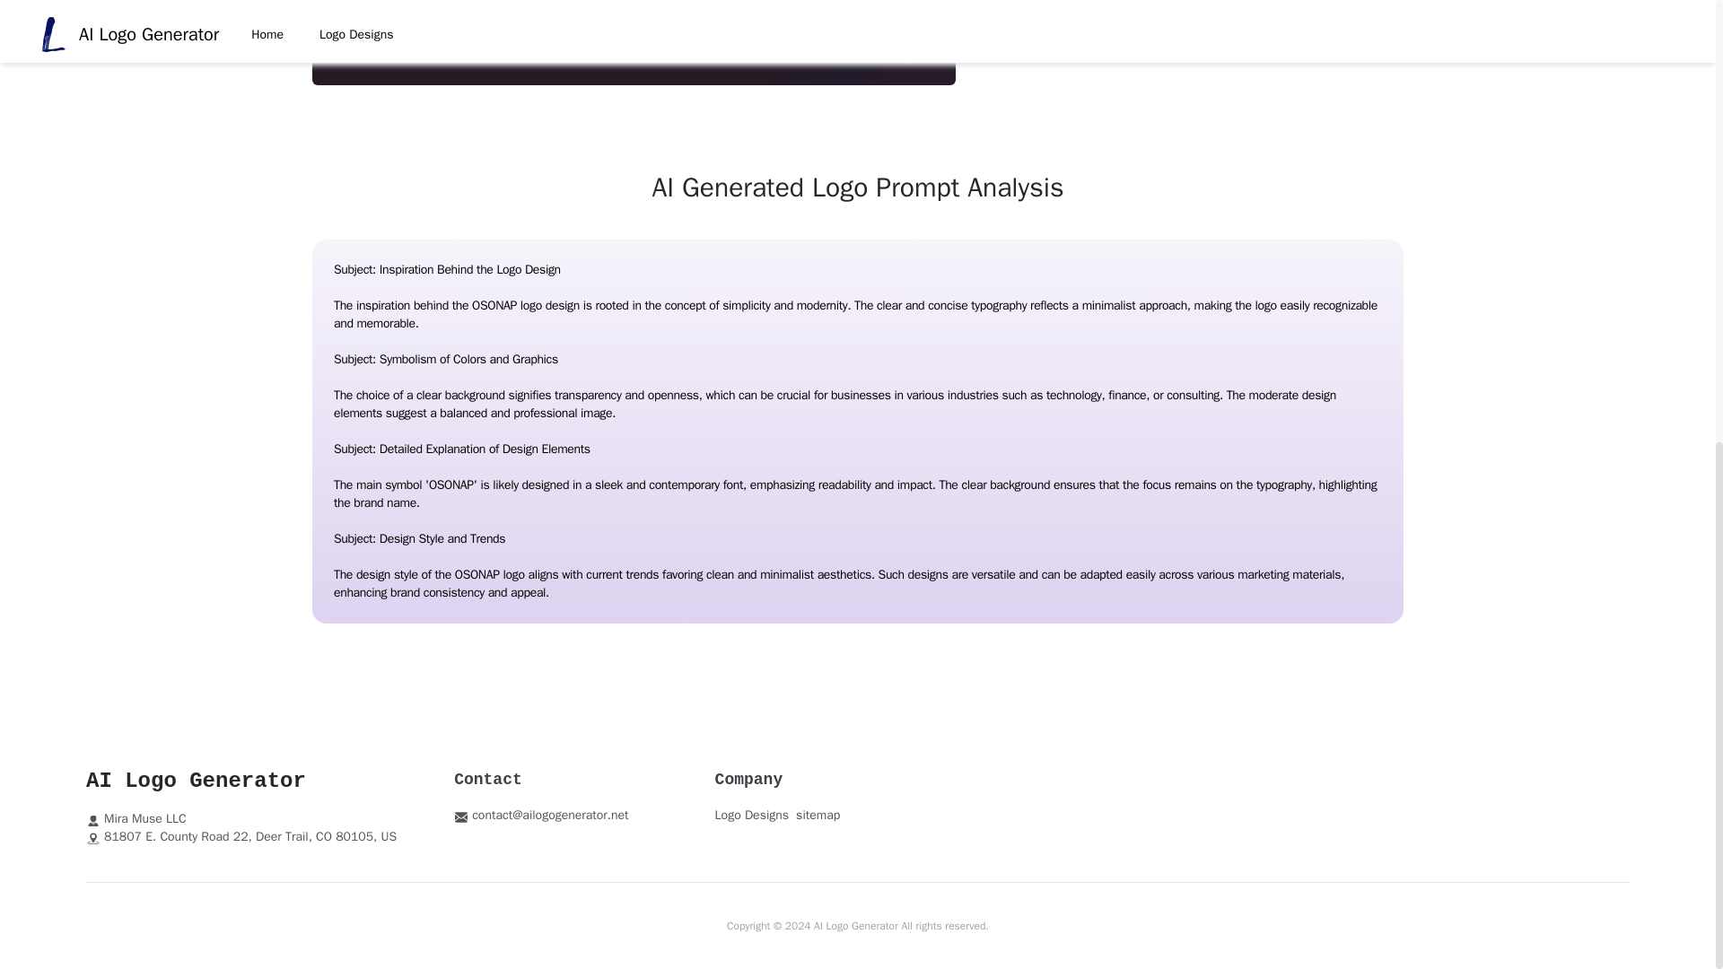 This screenshot has width=1723, height=969. I want to click on sitemap, so click(818, 815).